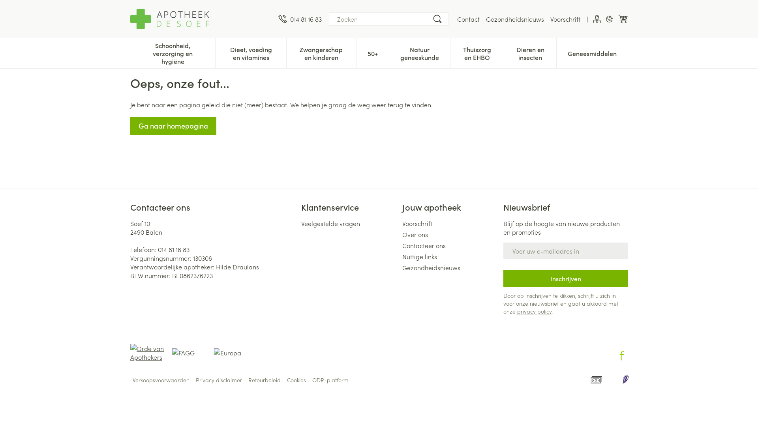 The width and height of the screenshot is (758, 426). Describe the element at coordinates (565, 278) in the screenshot. I see `Inschrijven` at that location.